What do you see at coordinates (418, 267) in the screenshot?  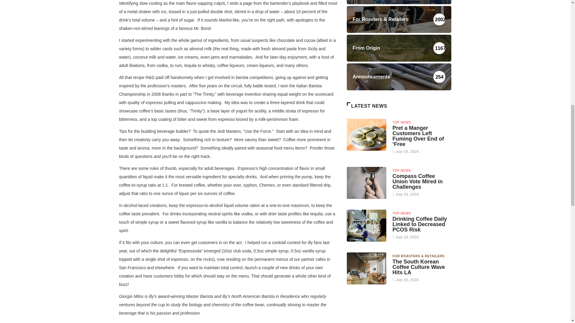 I see `The South Korean Coffee Culture Wave Hits LA` at bounding box center [418, 267].